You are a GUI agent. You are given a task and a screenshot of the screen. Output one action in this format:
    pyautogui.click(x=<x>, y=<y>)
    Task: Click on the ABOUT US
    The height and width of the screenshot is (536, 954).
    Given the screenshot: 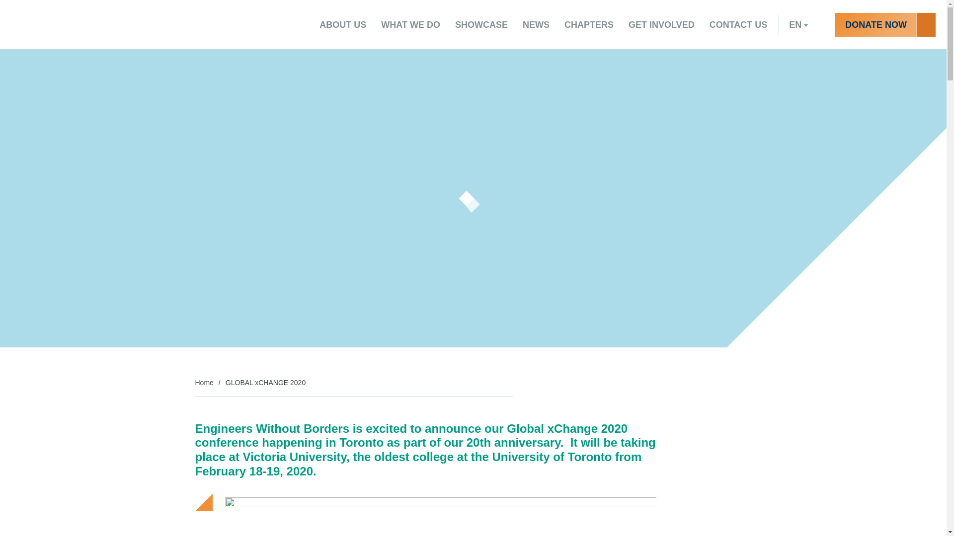 What is the action you would take?
    pyautogui.click(x=343, y=25)
    